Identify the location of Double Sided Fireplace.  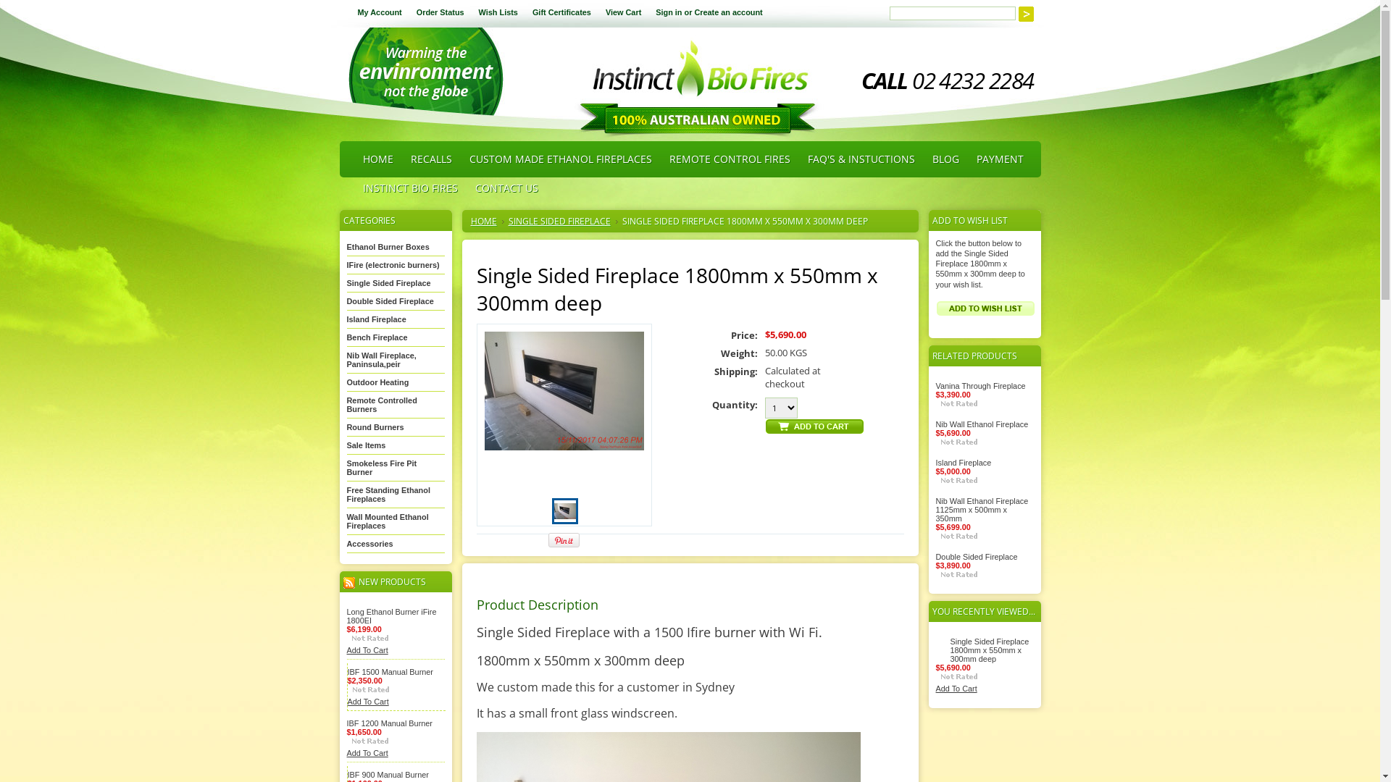
(977, 557).